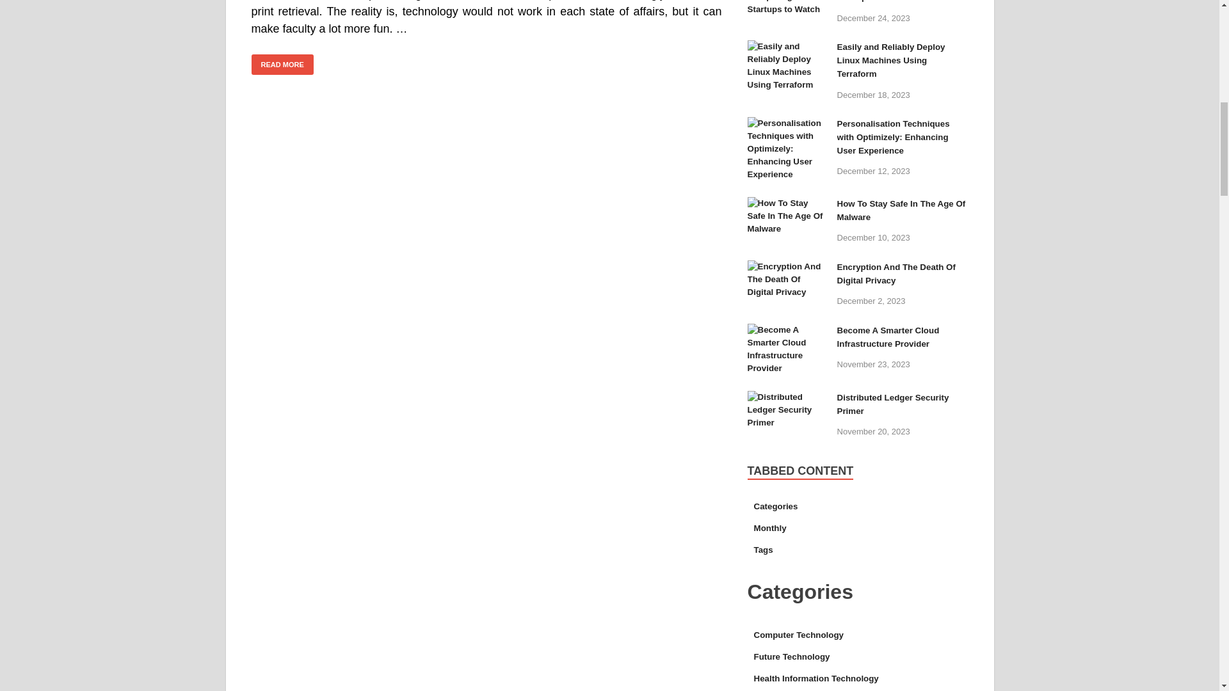 This screenshot has width=1229, height=691. Describe the element at coordinates (787, 331) in the screenshot. I see `Become A Smarter Cloud Infrastructure Provider` at that location.